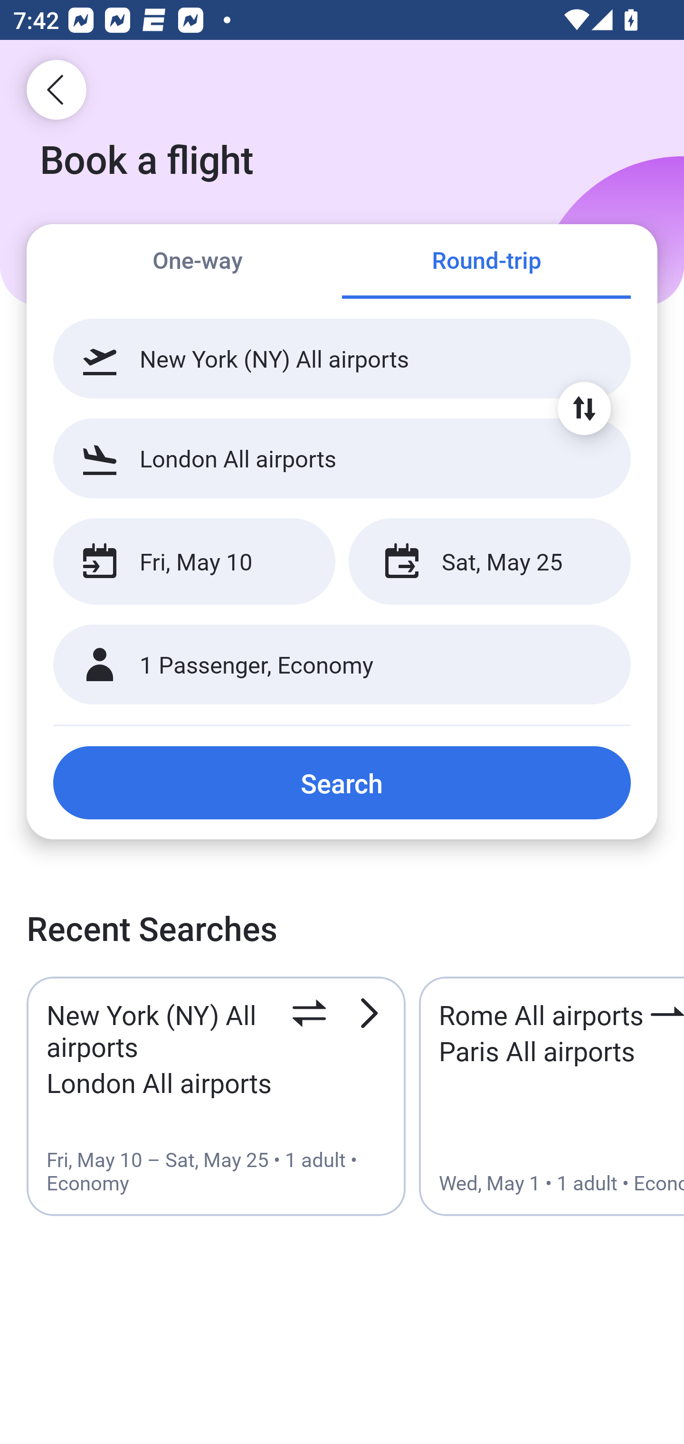 The image size is (684, 1444). I want to click on Search, so click(342, 782).